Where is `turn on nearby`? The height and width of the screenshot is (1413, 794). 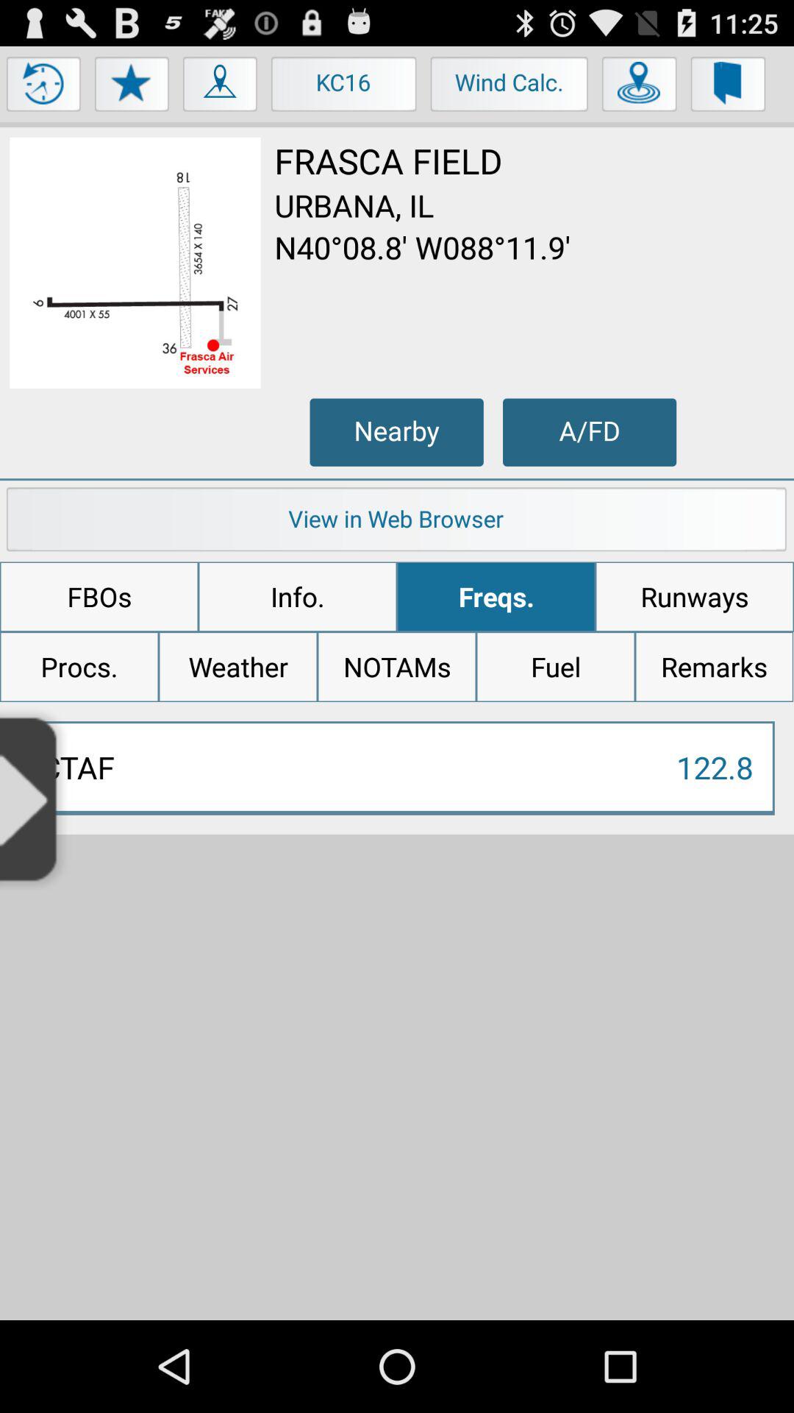 turn on nearby is located at coordinates (396, 432).